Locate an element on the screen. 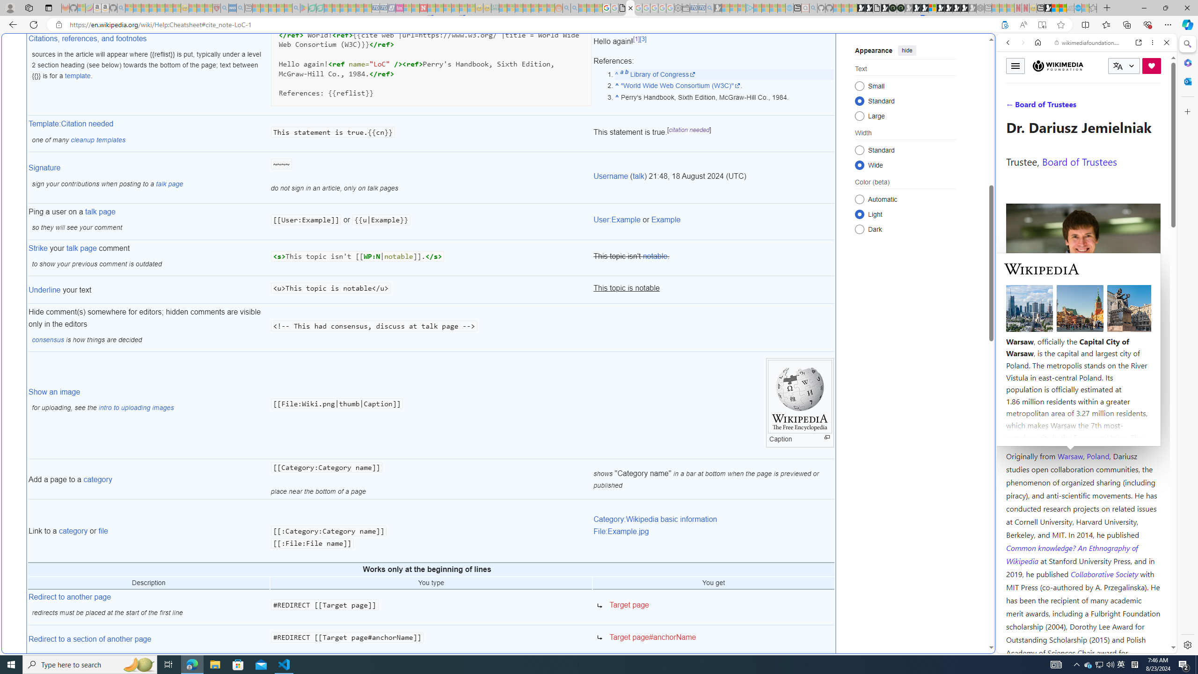 Image resolution: width=1198 pixels, height=674 pixels. Underline is located at coordinates (45, 290).